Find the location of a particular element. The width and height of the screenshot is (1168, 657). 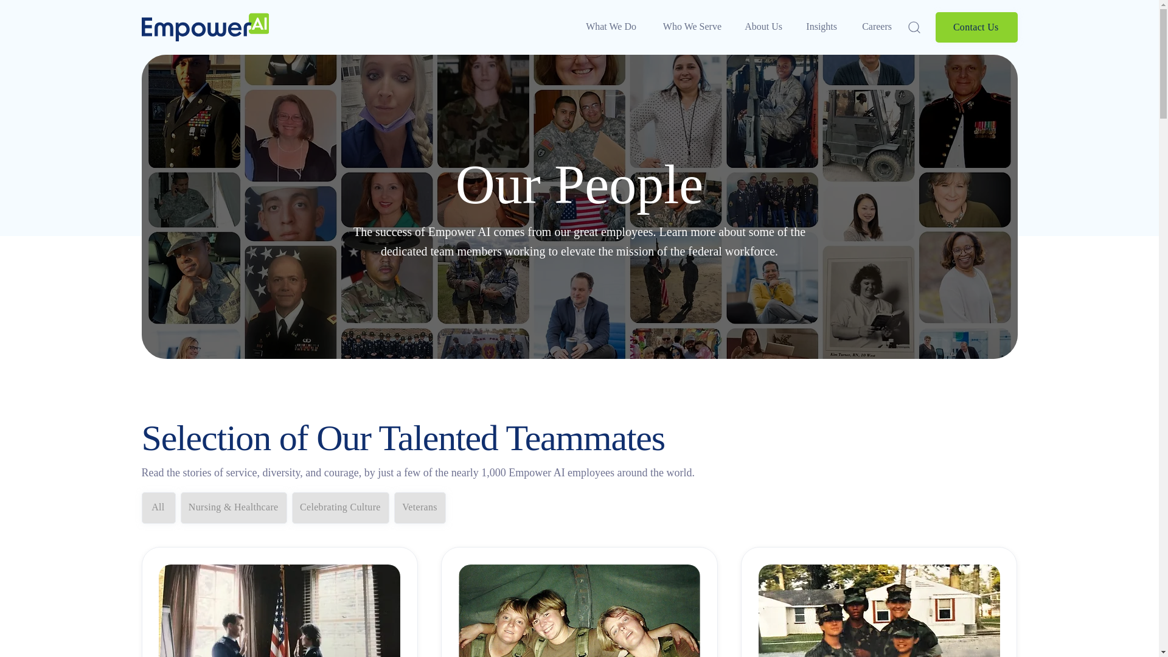

What We Do is located at coordinates (608, 27).